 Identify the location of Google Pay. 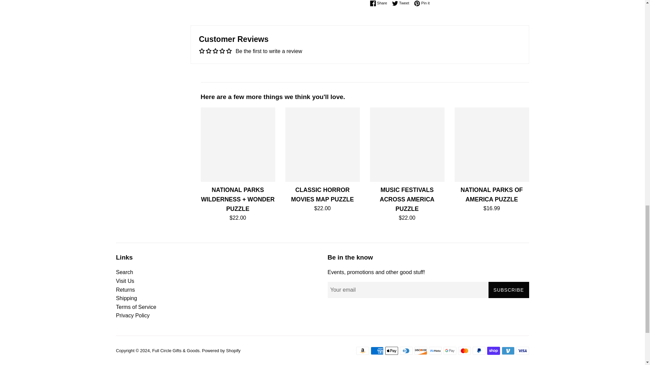
(450, 351).